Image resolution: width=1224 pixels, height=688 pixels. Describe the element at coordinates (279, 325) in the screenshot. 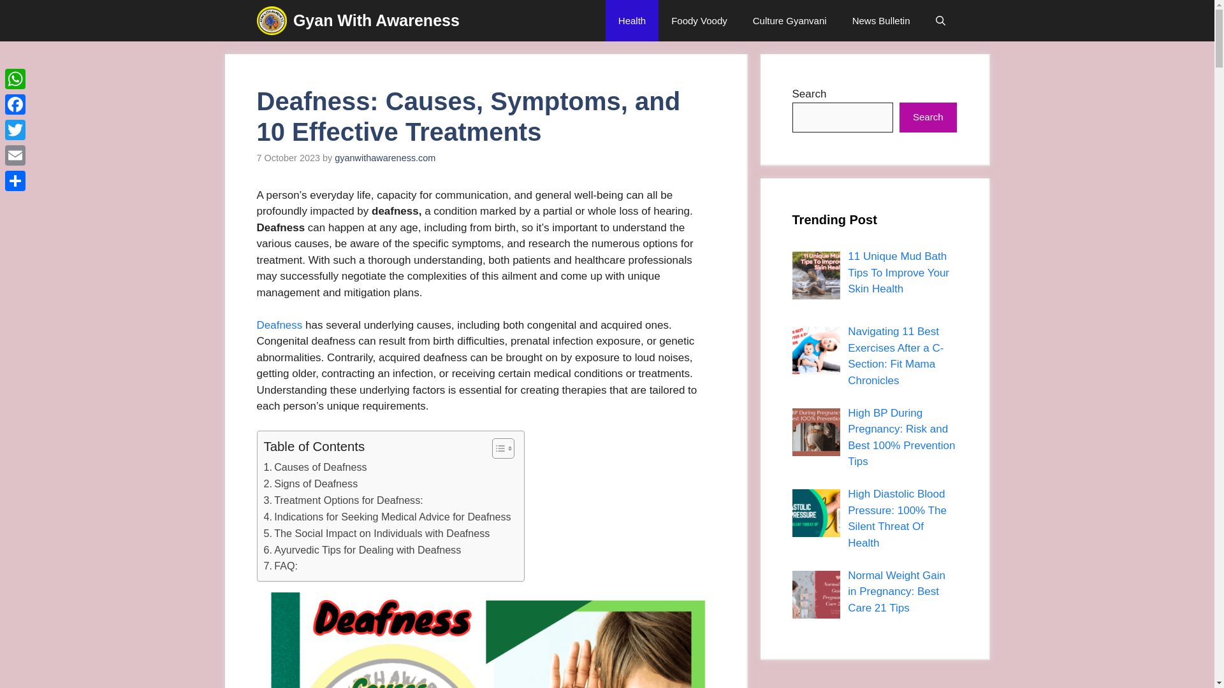

I see `Deafness` at that location.